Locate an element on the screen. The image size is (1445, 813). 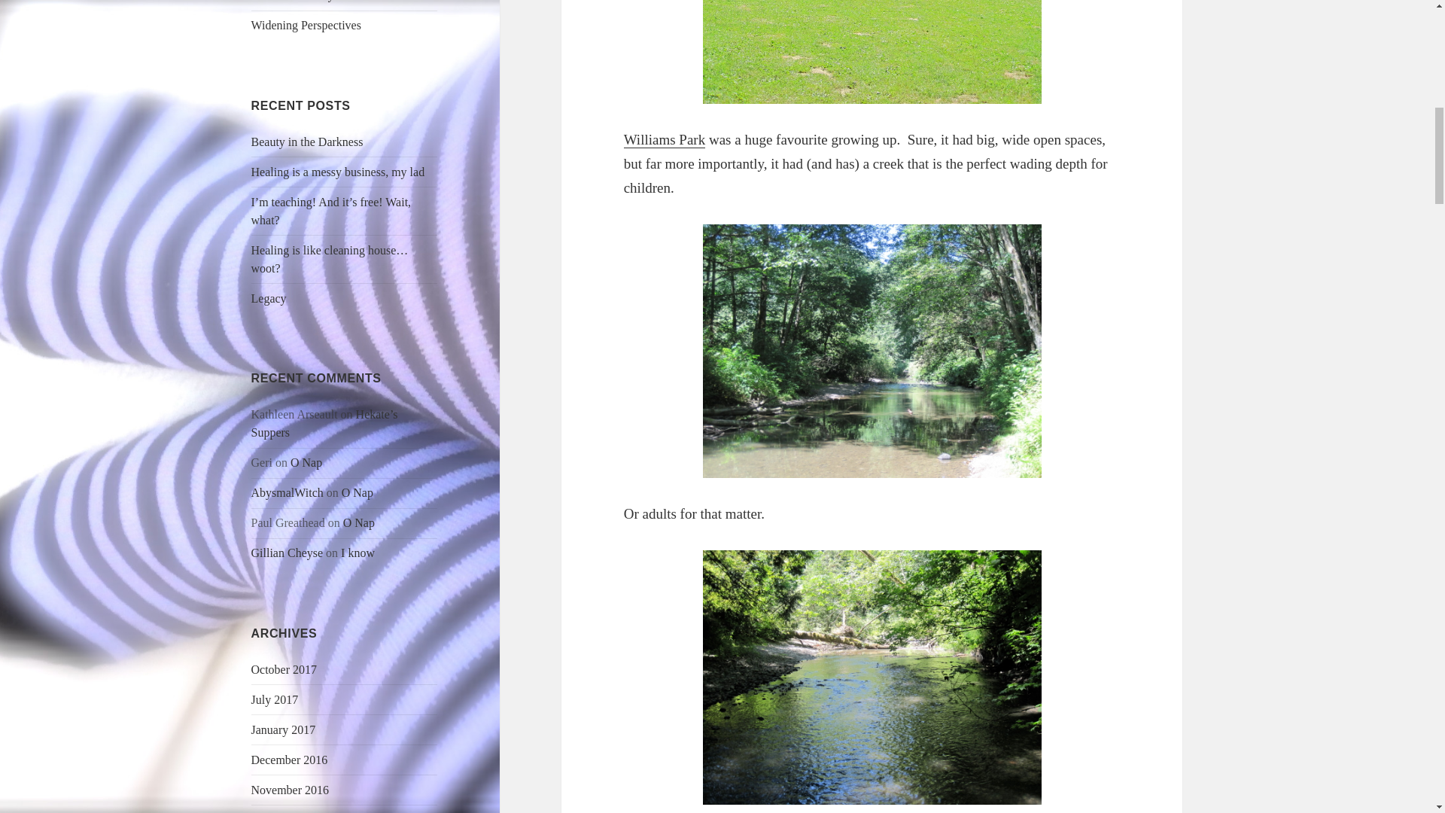
Beauty in the Darkness is located at coordinates (307, 142).